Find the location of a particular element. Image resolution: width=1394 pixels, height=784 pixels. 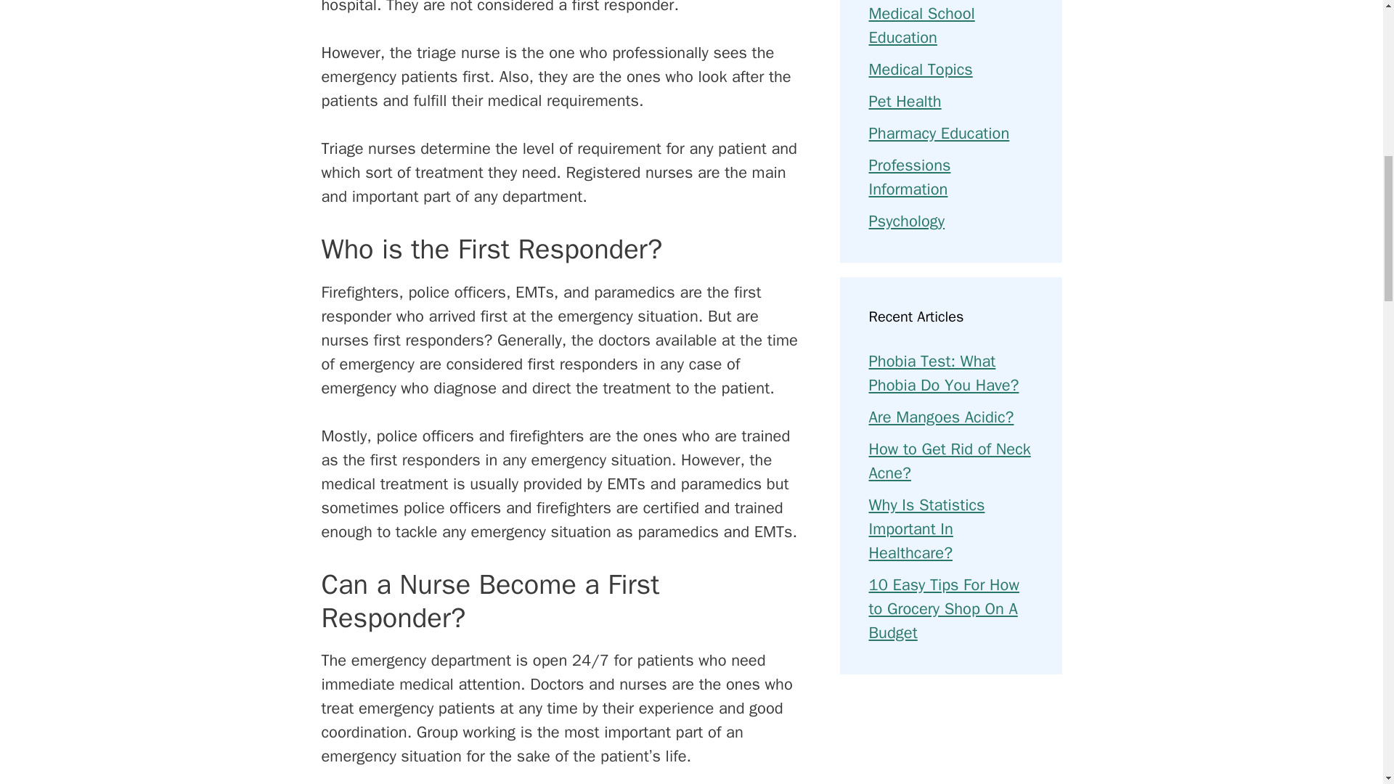

Medical School Education is located at coordinates (921, 25).